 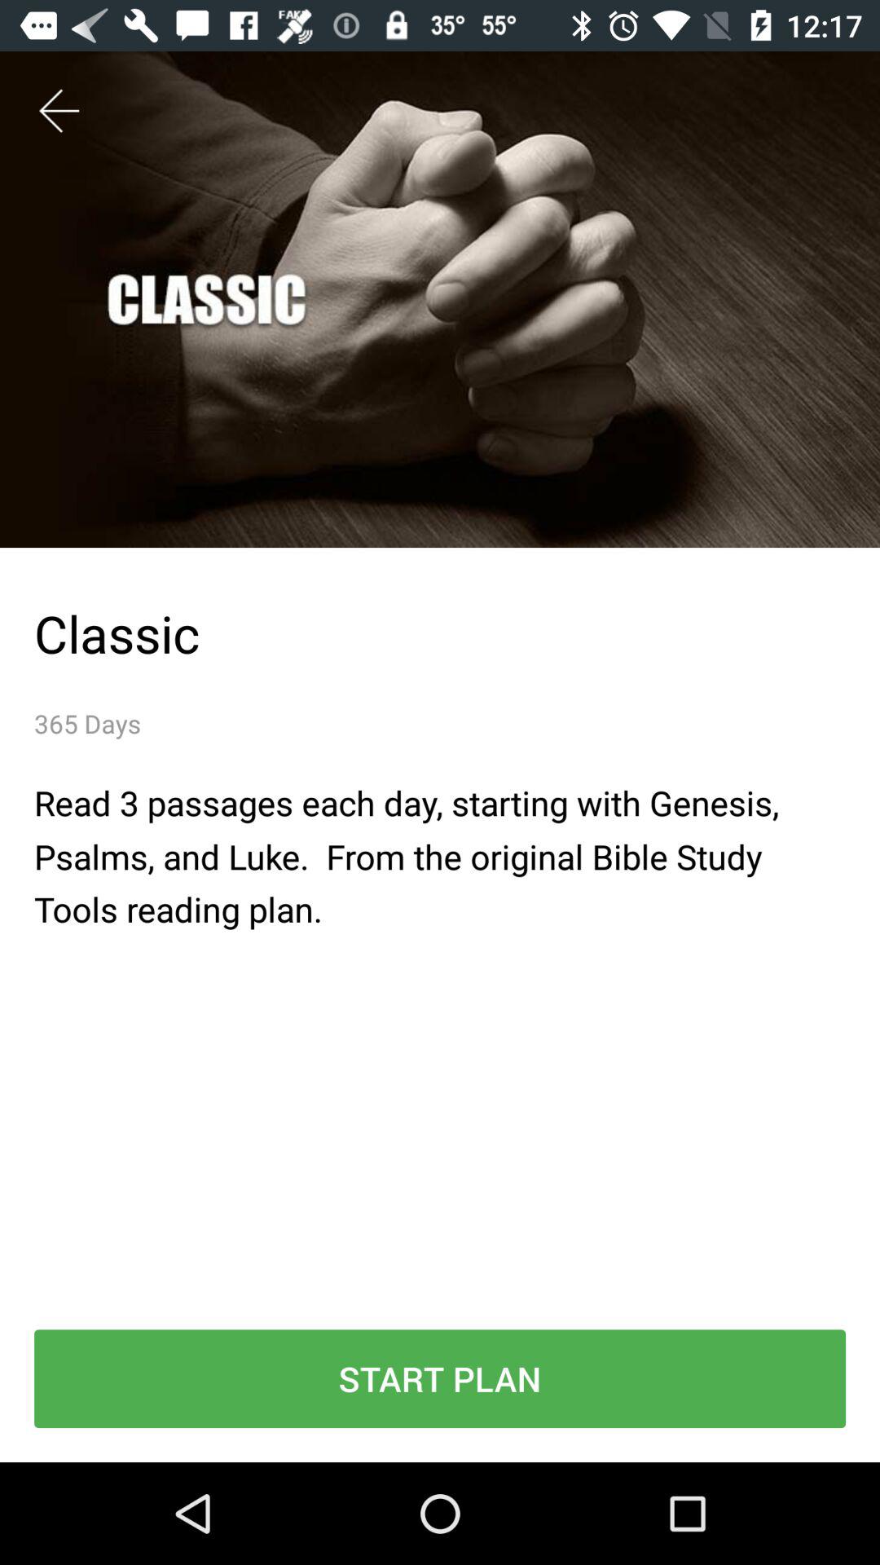 What do you see at coordinates (59, 111) in the screenshot?
I see `choose the item at the top left corner` at bounding box center [59, 111].